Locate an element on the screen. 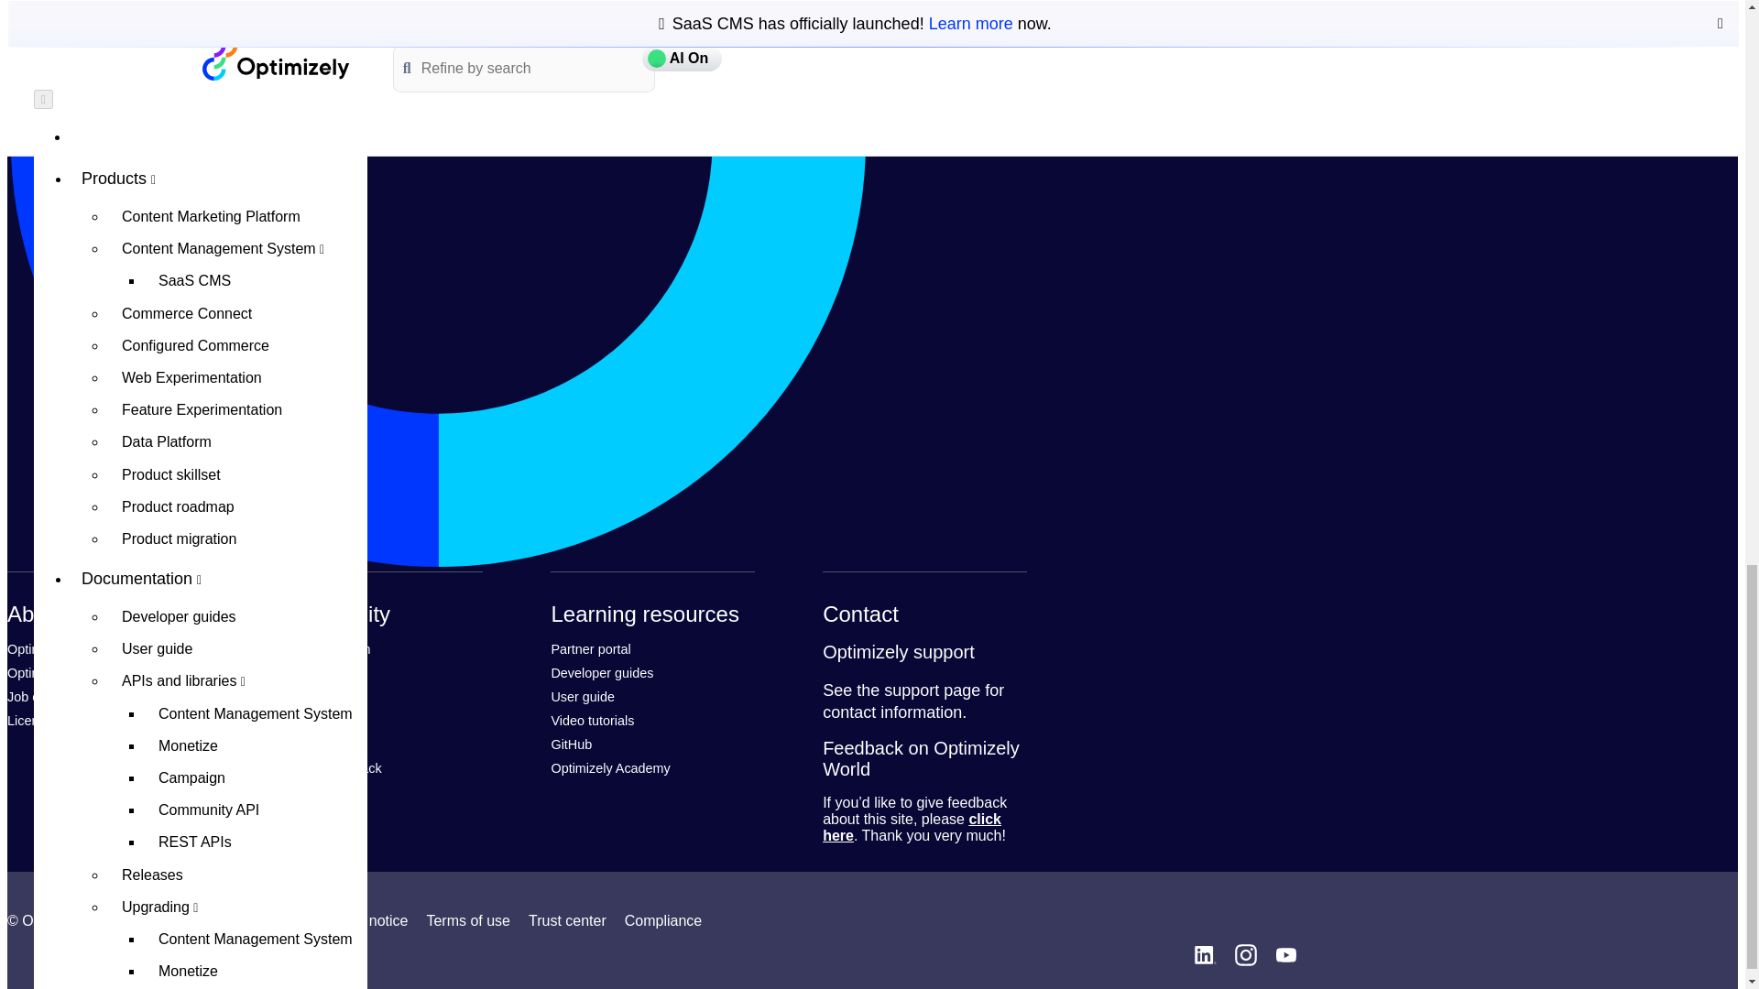 The image size is (1759, 989). Optimizely Certification is located at coordinates (72, 672).